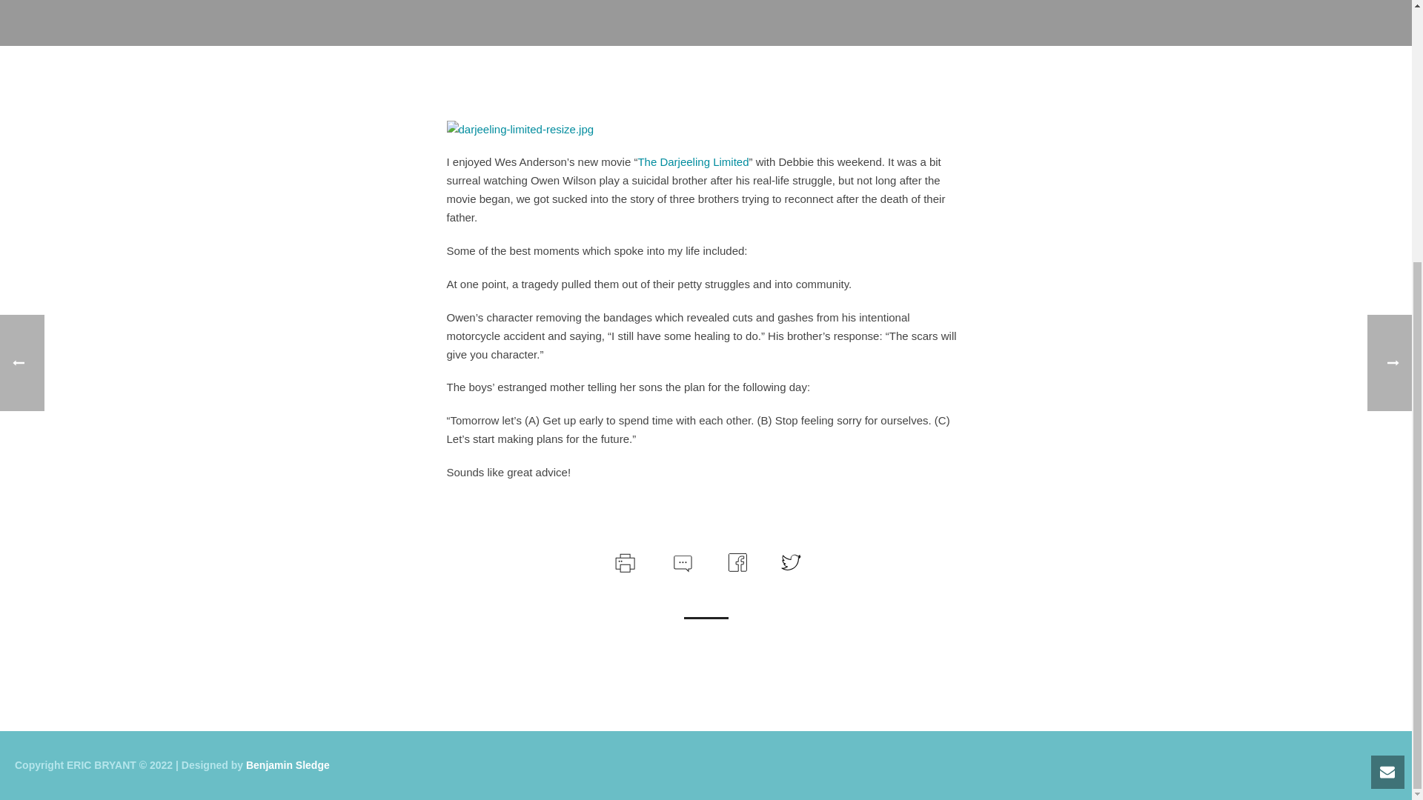 The height and width of the screenshot is (800, 1423). Describe the element at coordinates (288, 764) in the screenshot. I see `Benjamin Sledge` at that location.